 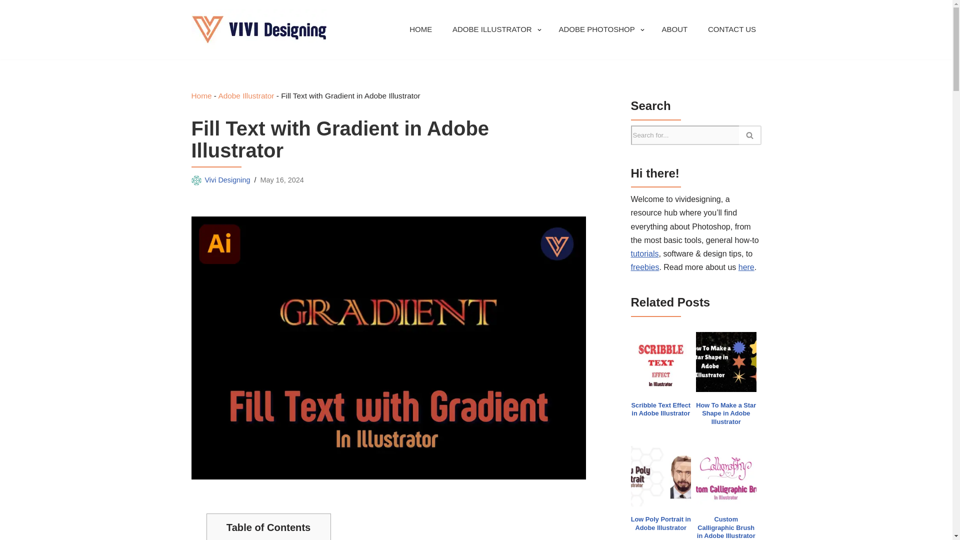 What do you see at coordinates (732, 30) in the screenshot?
I see `CONTACT US` at bounding box center [732, 30].